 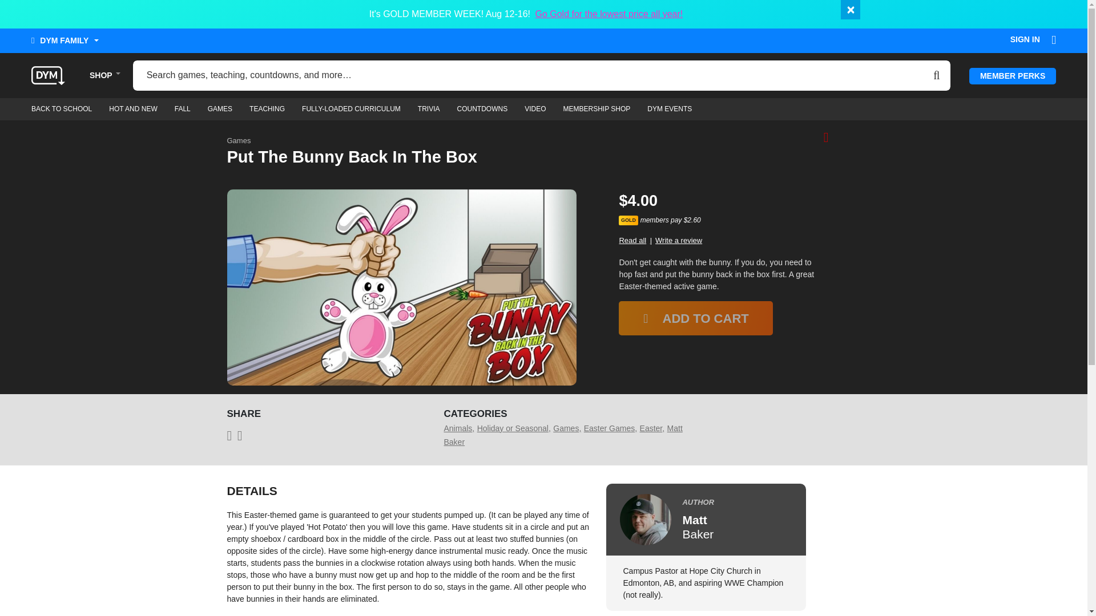 I want to click on Commerce Cloud Storefront Reference Architecture Home, so click(x=48, y=75).